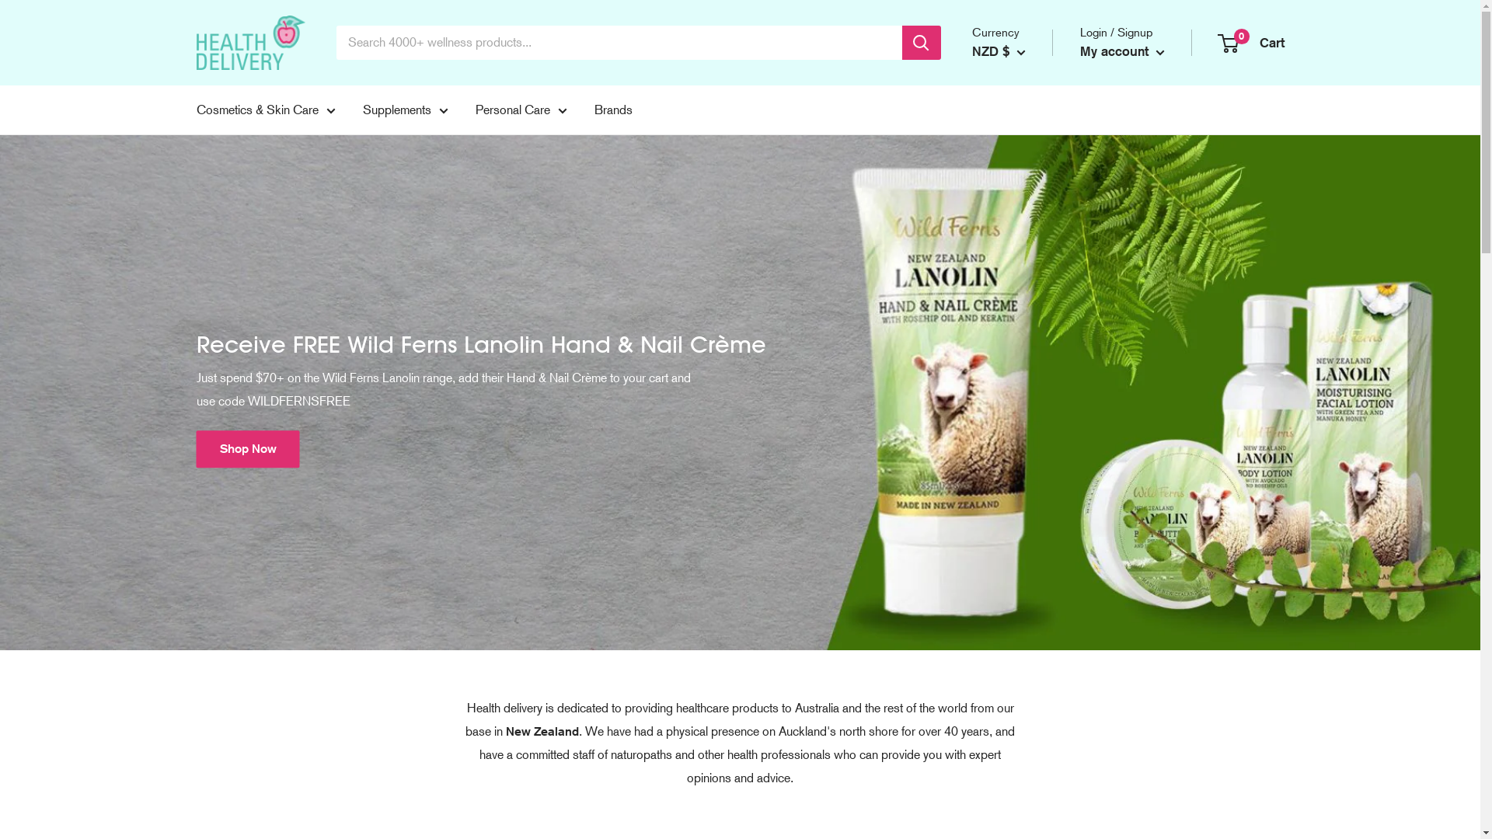  Describe the element at coordinates (521, 110) in the screenshot. I see `Personal Care` at that location.